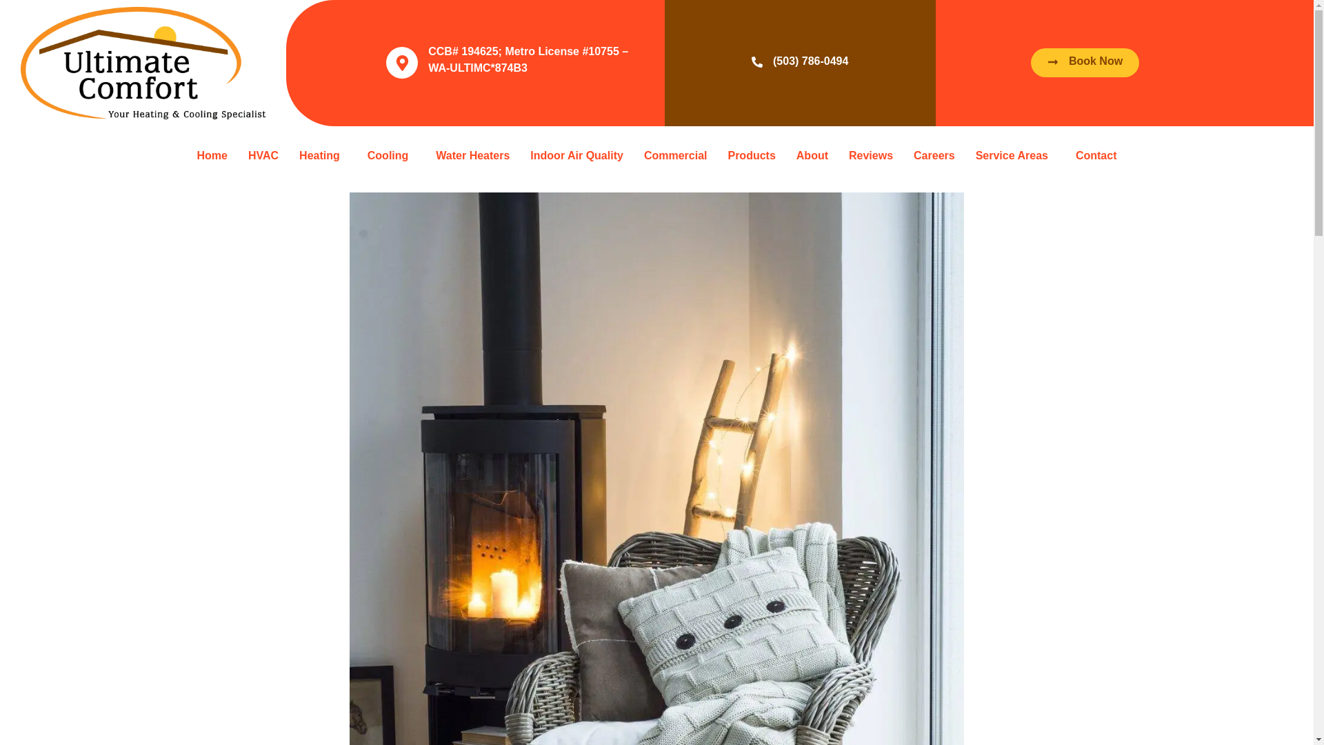 The height and width of the screenshot is (745, 1324). What do you see at coordinates (934, 156) in the screenshot?
I see `Careers` at bounding box center [934, 156].